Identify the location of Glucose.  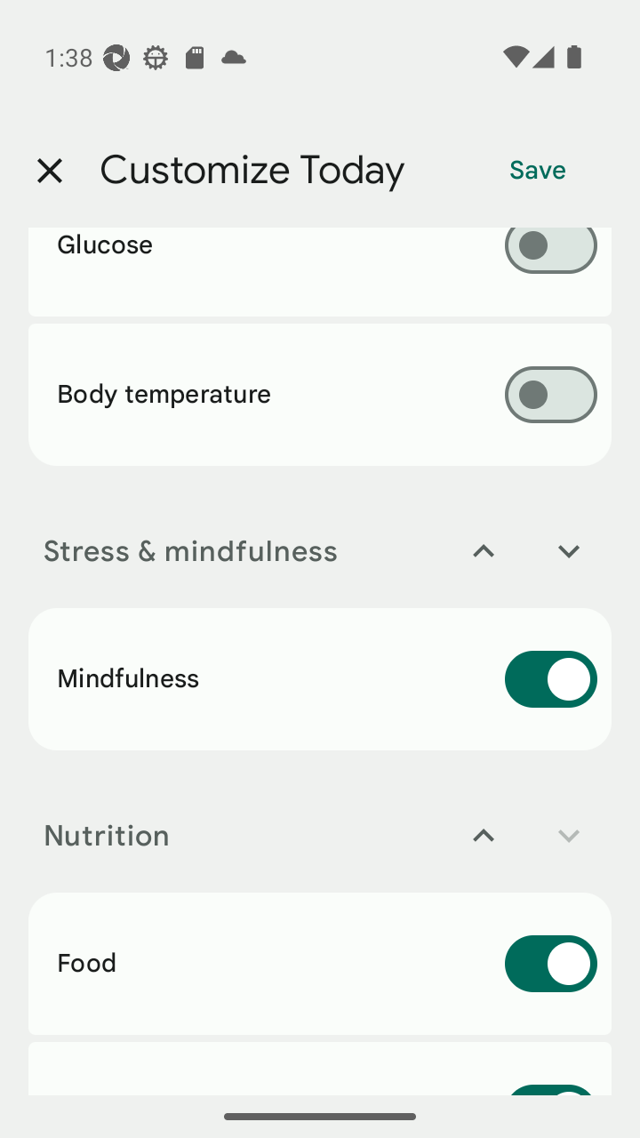
(320, 272).